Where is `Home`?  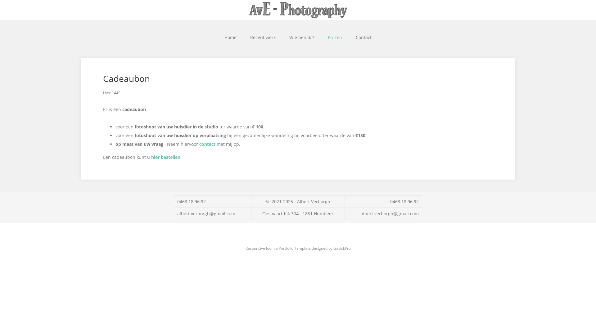
Home is located at coordinates (230, 37).